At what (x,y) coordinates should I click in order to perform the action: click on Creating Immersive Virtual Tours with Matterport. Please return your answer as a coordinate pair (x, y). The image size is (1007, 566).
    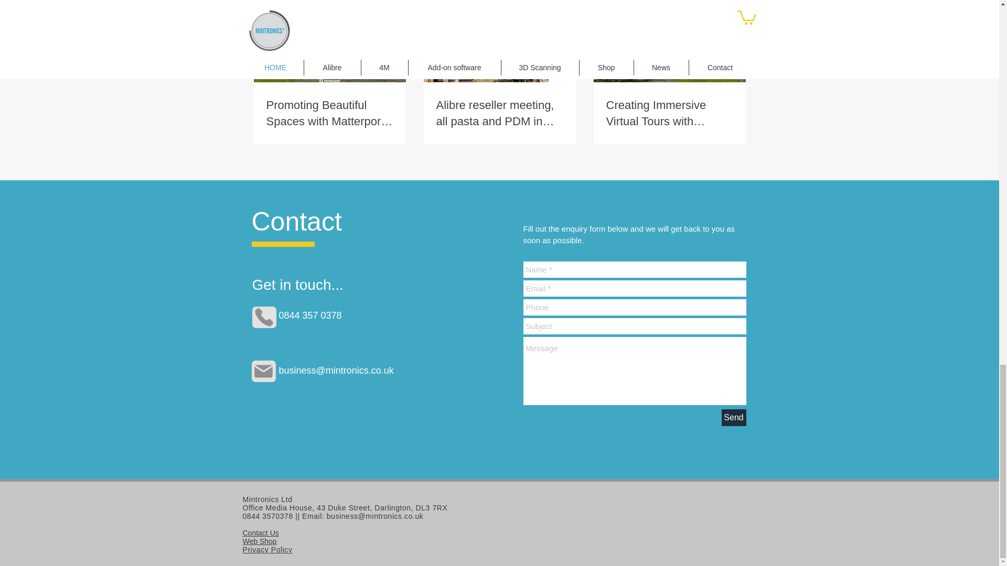
    Looking at the image, I should click on (669, 113).